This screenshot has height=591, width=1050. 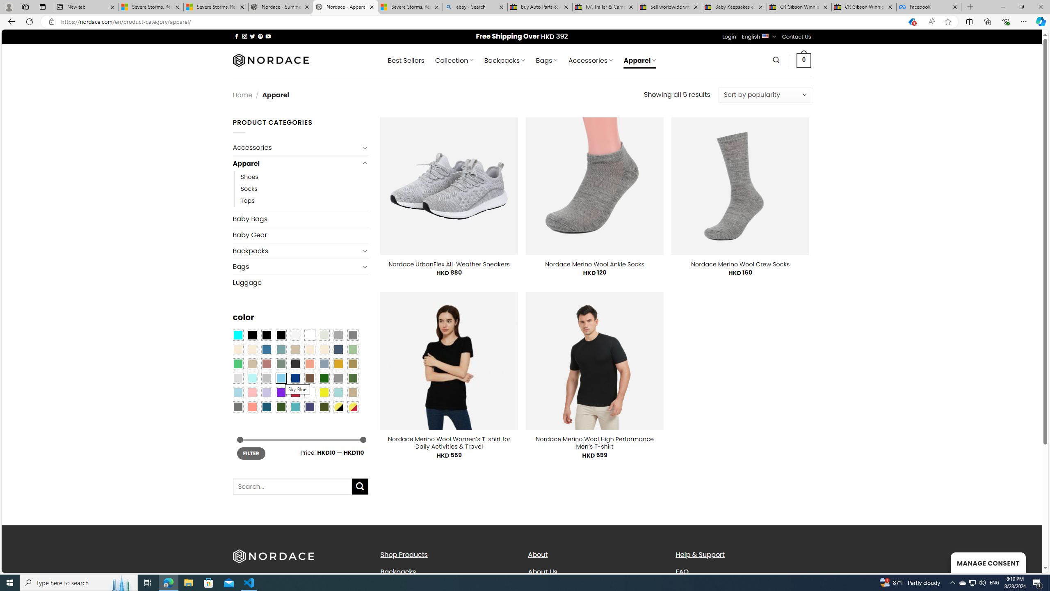 I want to click on Beige-Brown, so click(x=252, y=349).